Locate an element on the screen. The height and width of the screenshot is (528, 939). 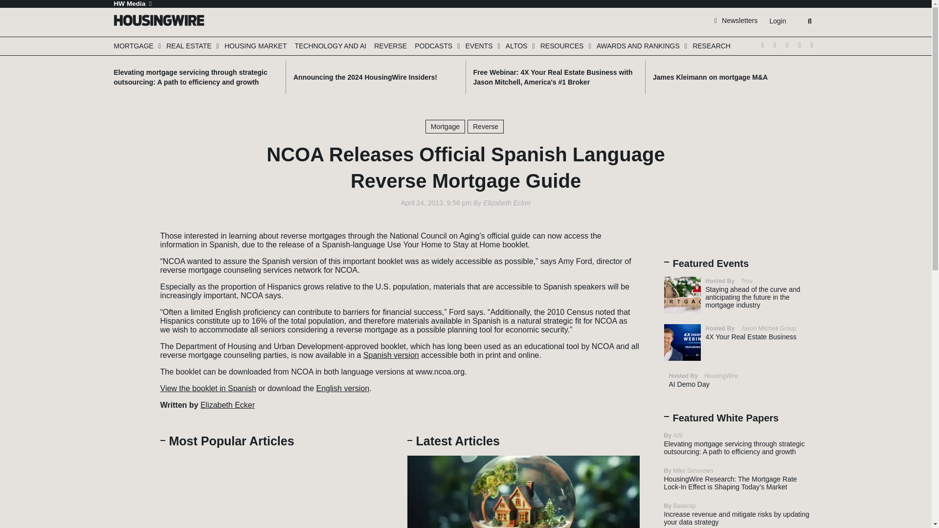
Posts by Elizabeth Ecker is located at coordinates (507, 203).